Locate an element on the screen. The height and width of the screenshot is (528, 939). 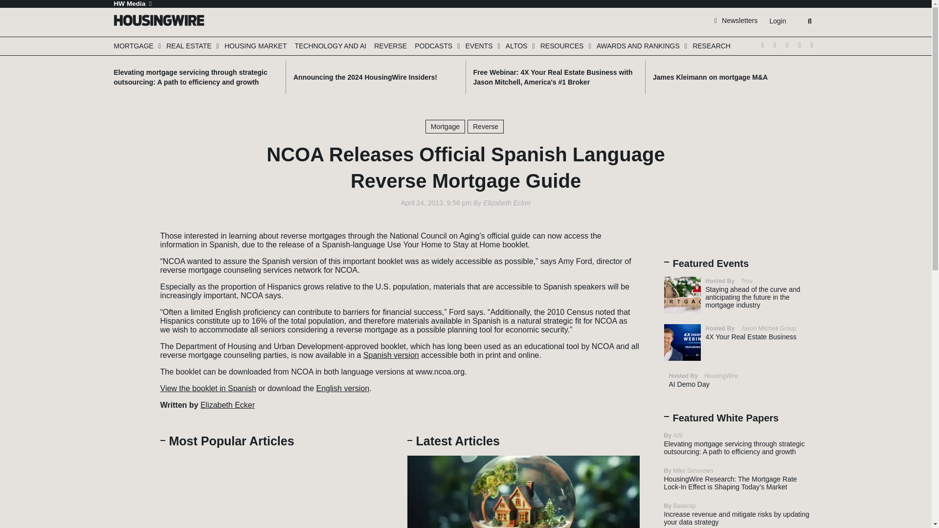
Posts by Elizabeth Ecker is located at coordinates (507, 203).